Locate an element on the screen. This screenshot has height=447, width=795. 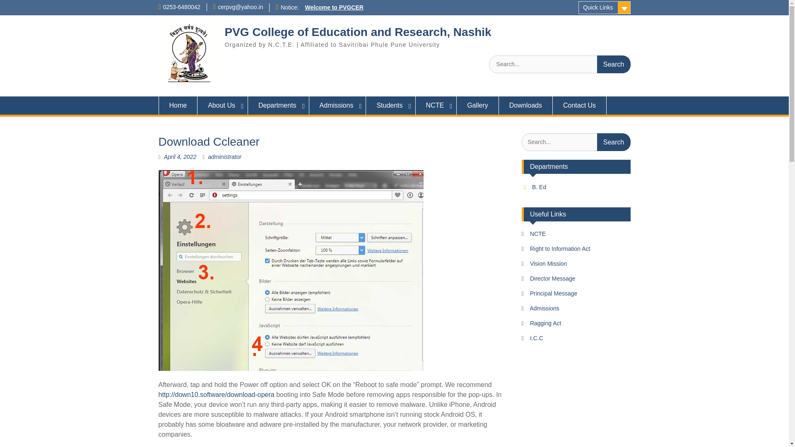
Welcome to PVGCER is located at coordinates (334, 7).